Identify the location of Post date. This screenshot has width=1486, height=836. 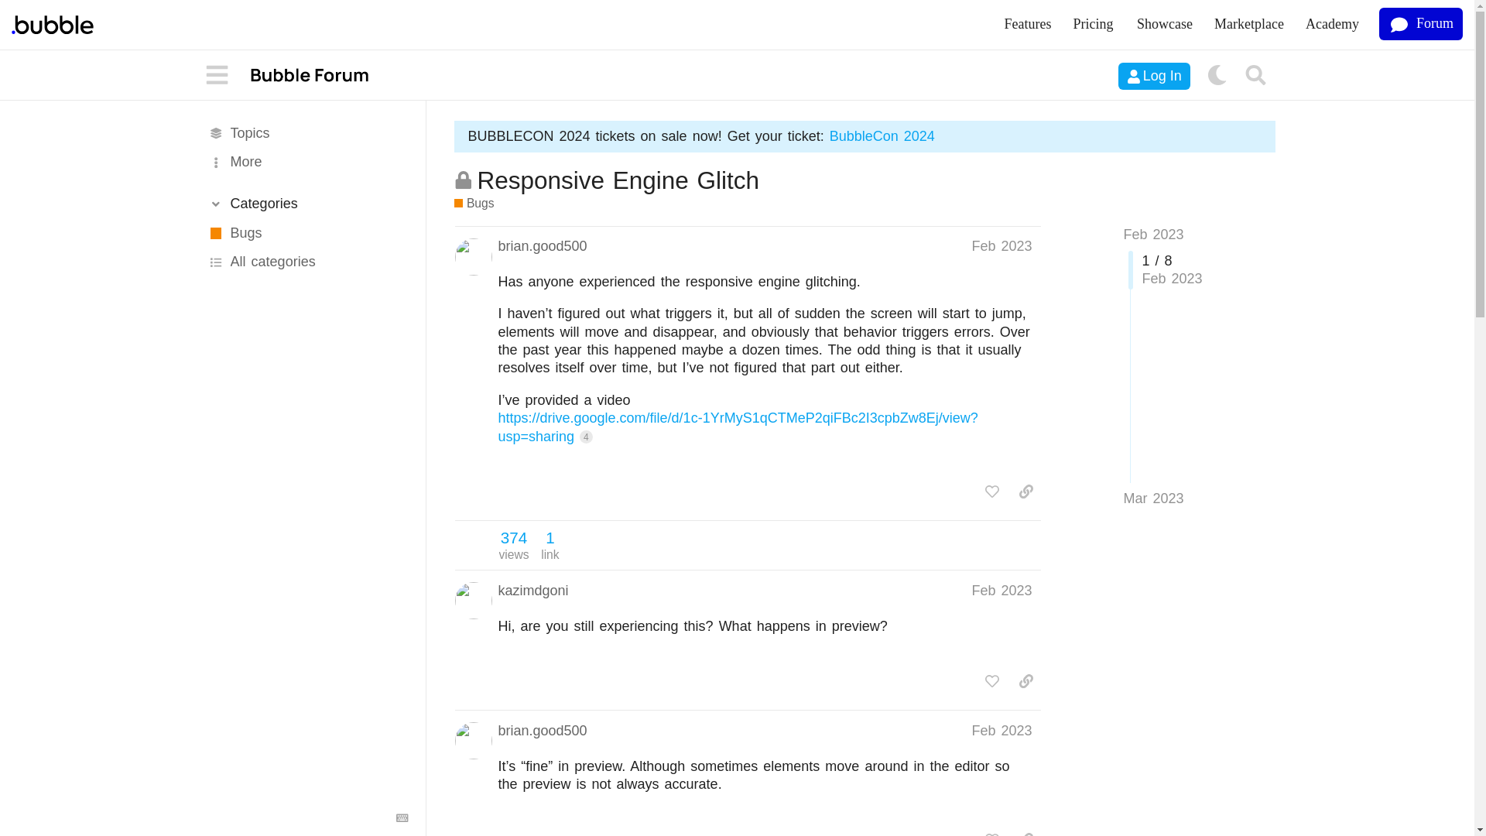
(1002, 590).